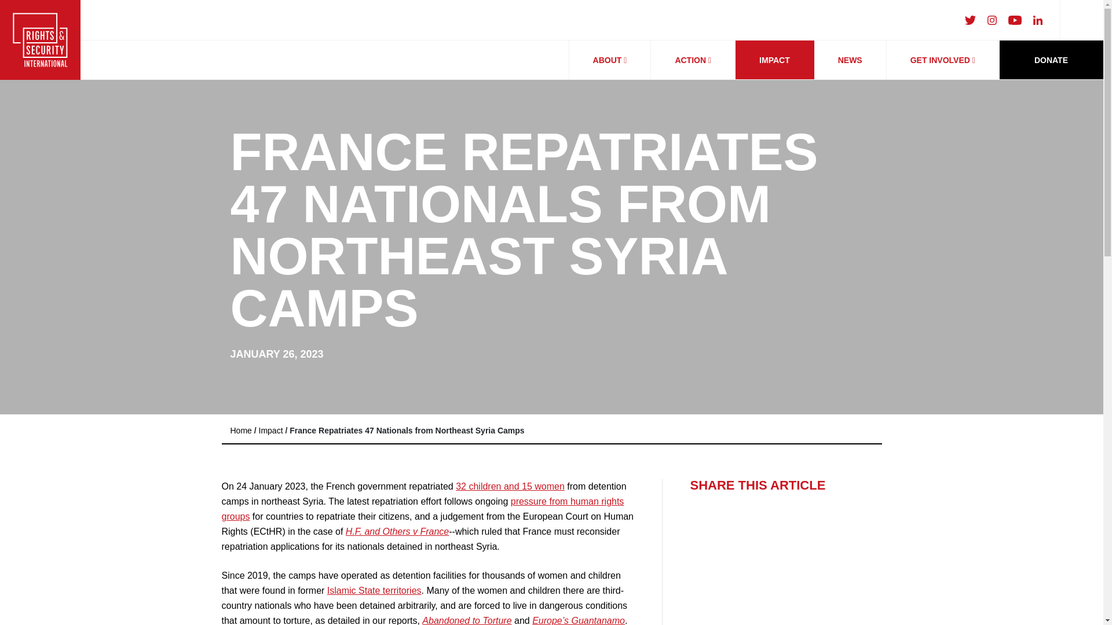 Image resolution: width=1112 pixels, height=625 pixels. I want to click on Islamic State territories, so click(374, 590).